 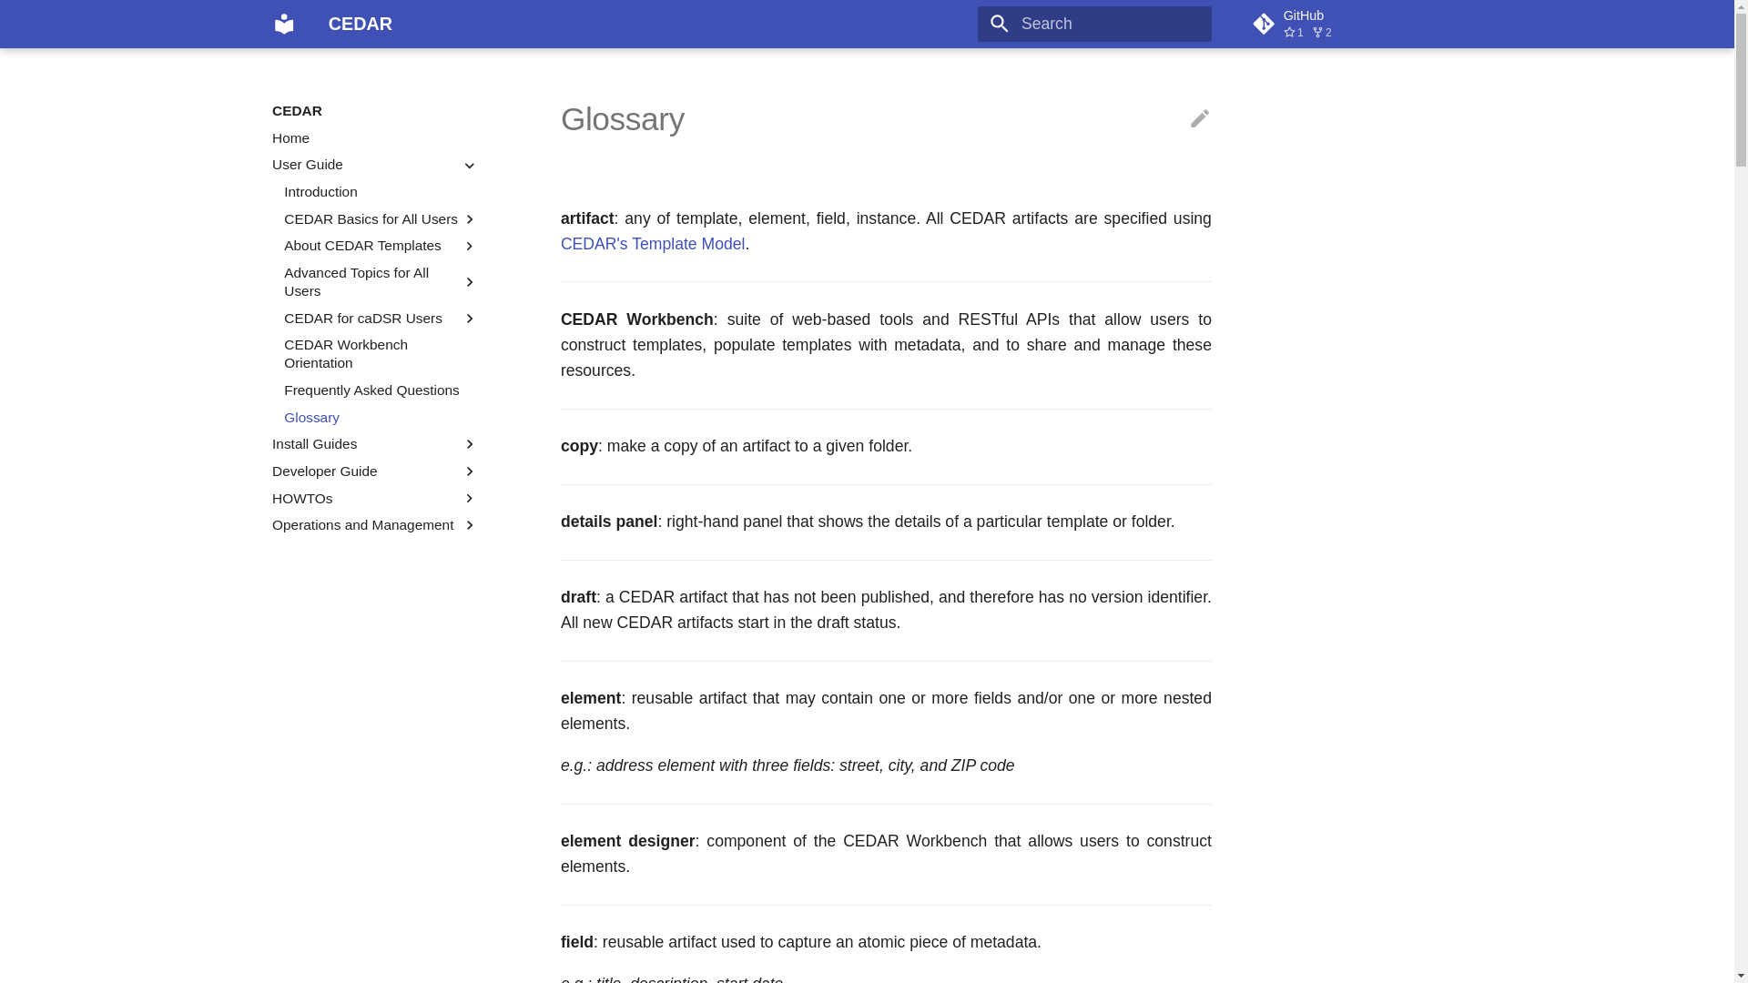 What do you see at coordinates (375, 138) in the screenshot?
I see `Home` at bounding box center [375, 138].